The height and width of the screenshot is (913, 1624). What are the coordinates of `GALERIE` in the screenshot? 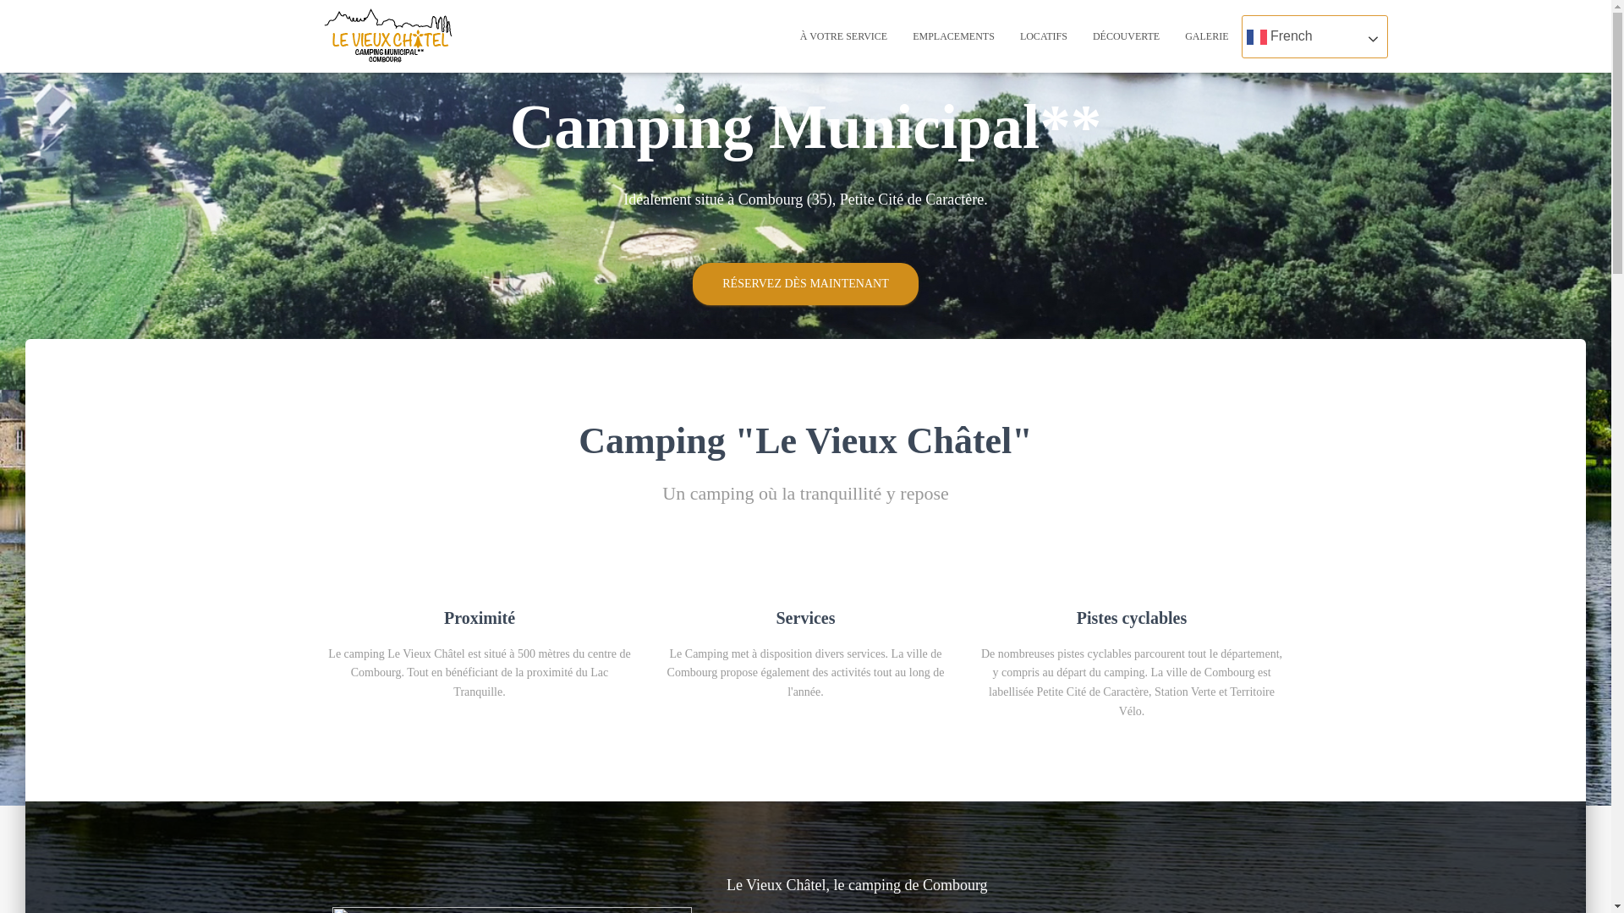 It's located at (1206, 36).